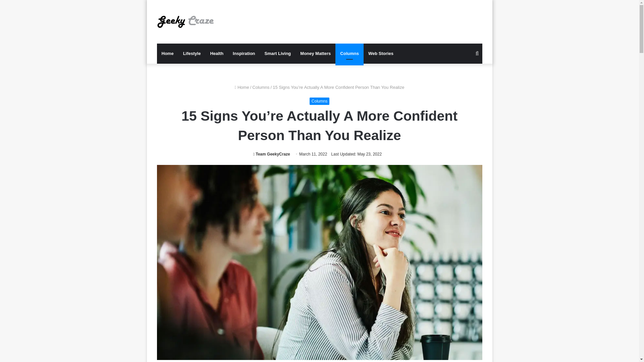 Image resolution: width=644 pixels, height=362 pixels. What do you see at coordinates (381, 54) in the screenshot?
I see `Web Stories` at bounding box center [381, 54].